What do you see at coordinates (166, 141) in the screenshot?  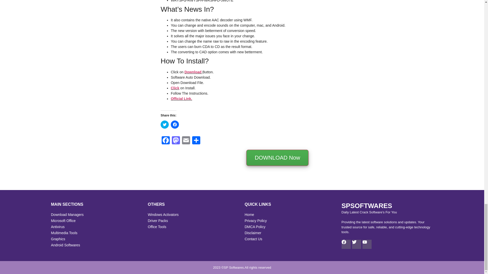 I see `Facebook` at bounding box center [166, 141].